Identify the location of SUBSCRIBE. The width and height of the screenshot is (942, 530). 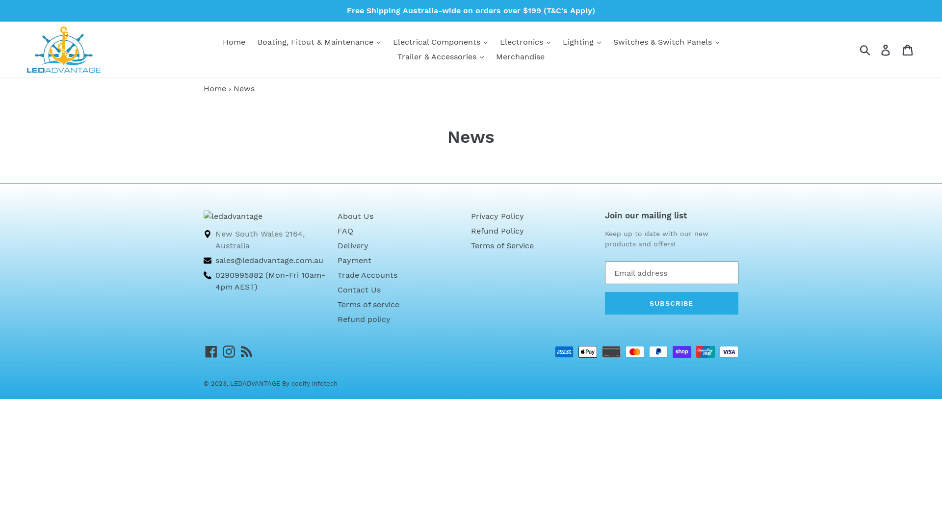
(671, 303).